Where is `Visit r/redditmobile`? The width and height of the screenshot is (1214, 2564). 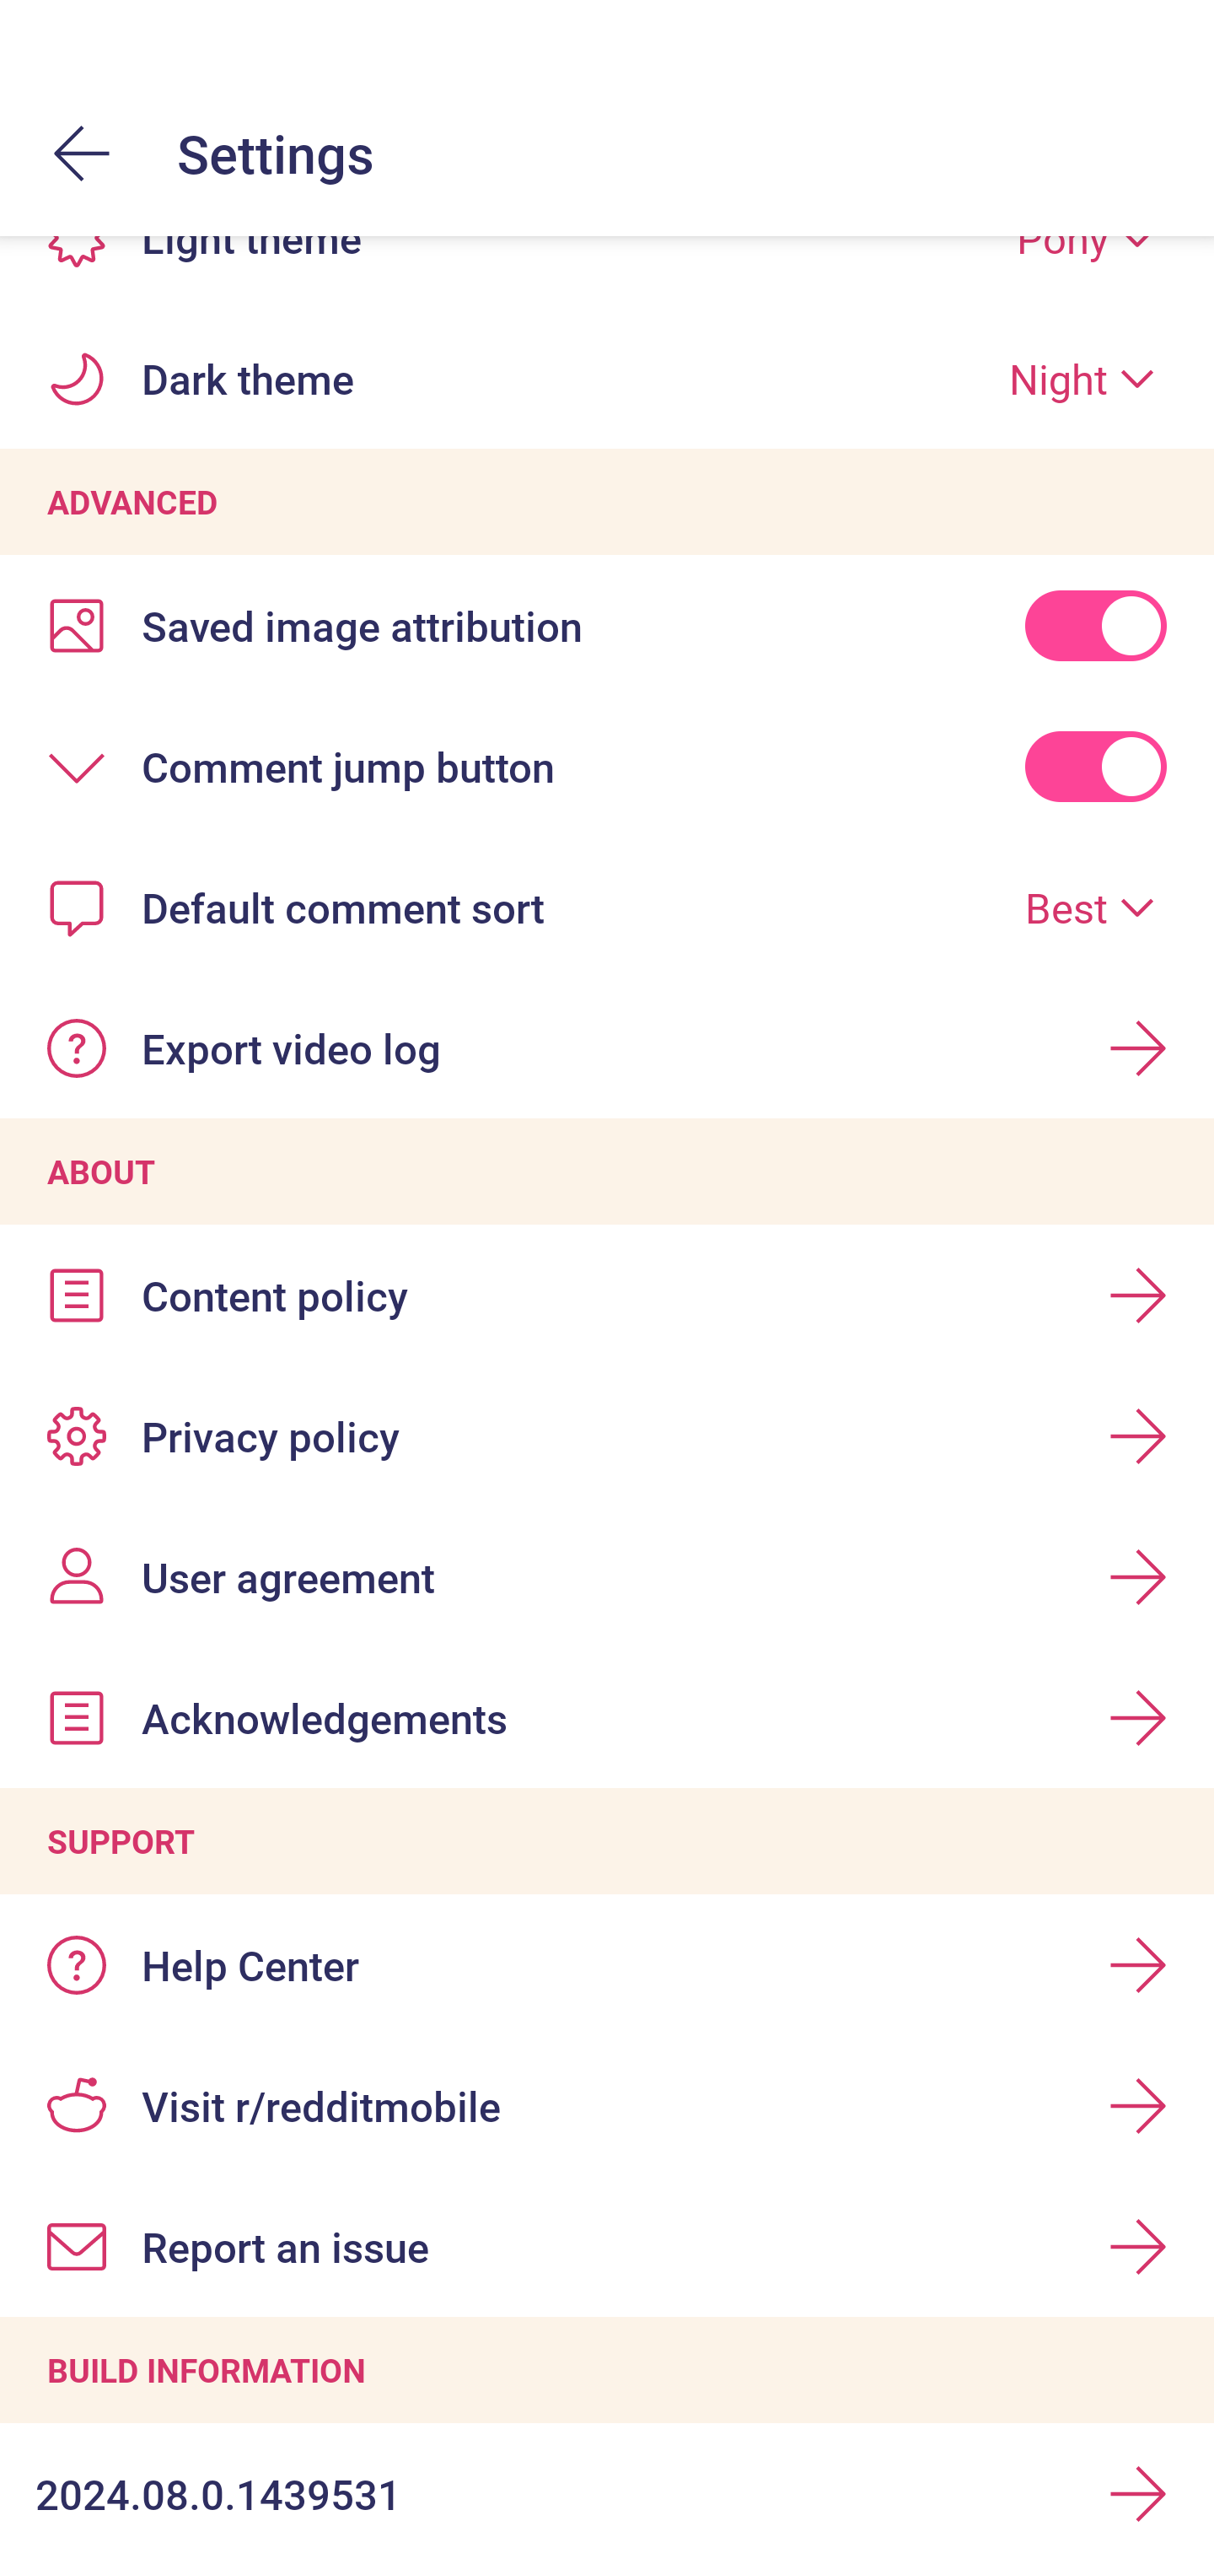
Visit r/redditmobile is located at coordinates (607, 2105).